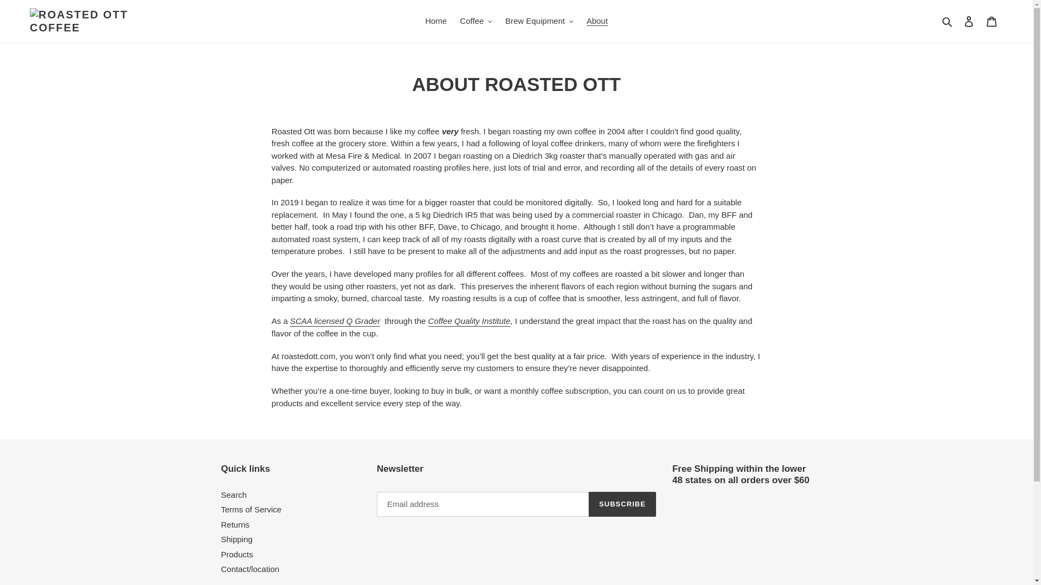 The image size is (1041, 585). I want to click on About, so click(596, 21).